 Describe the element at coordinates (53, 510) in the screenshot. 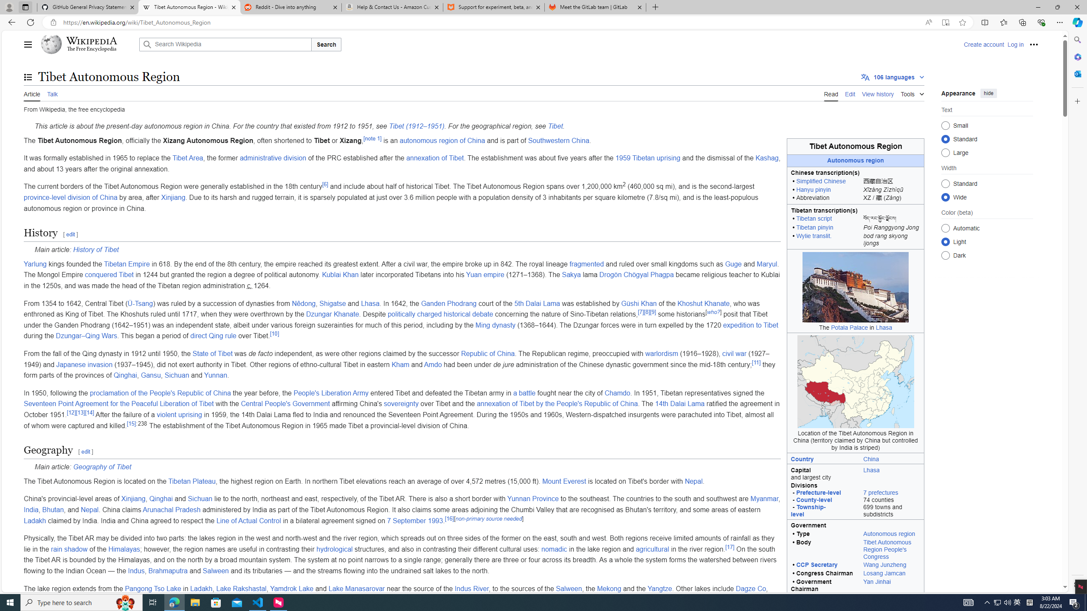

I see `Bhutan` at that location.